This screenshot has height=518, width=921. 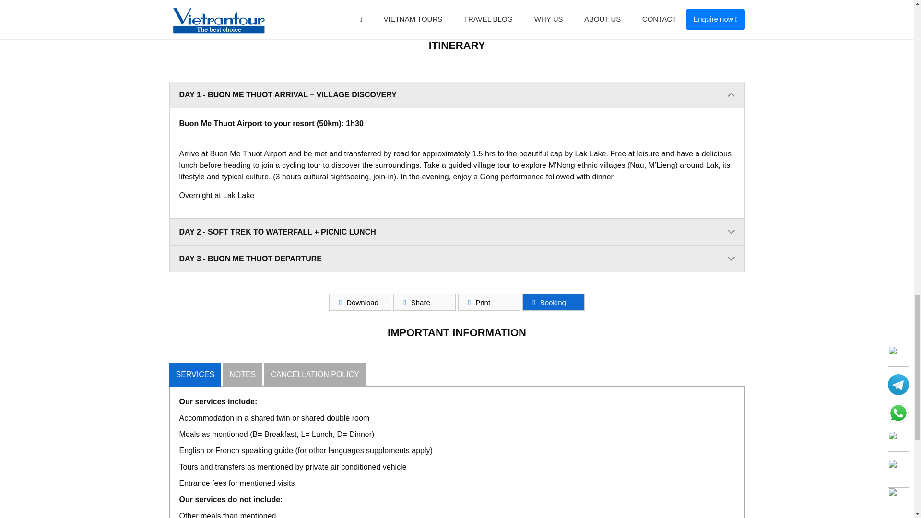 What do you see at coordinates (195, 374) in the screenshot?
I see `SERVICES` at bounding box center [195, 374].